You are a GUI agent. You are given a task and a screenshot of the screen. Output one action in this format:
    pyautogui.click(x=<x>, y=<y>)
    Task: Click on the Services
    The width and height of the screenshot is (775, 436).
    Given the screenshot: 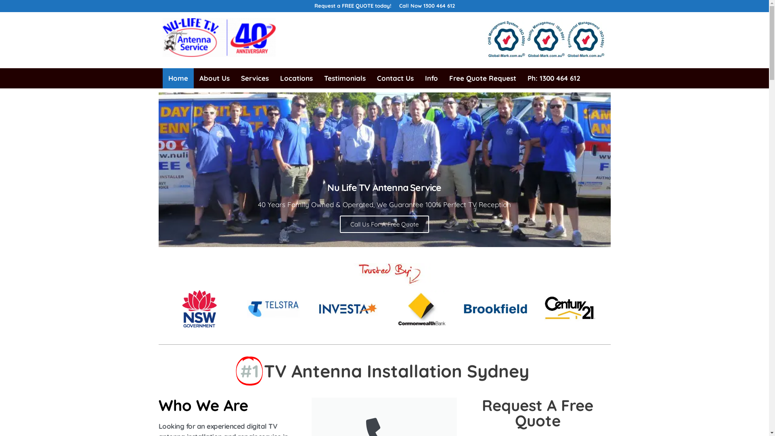 What is the action you would take?
    pyautogui.click(x=254, y=78)
    